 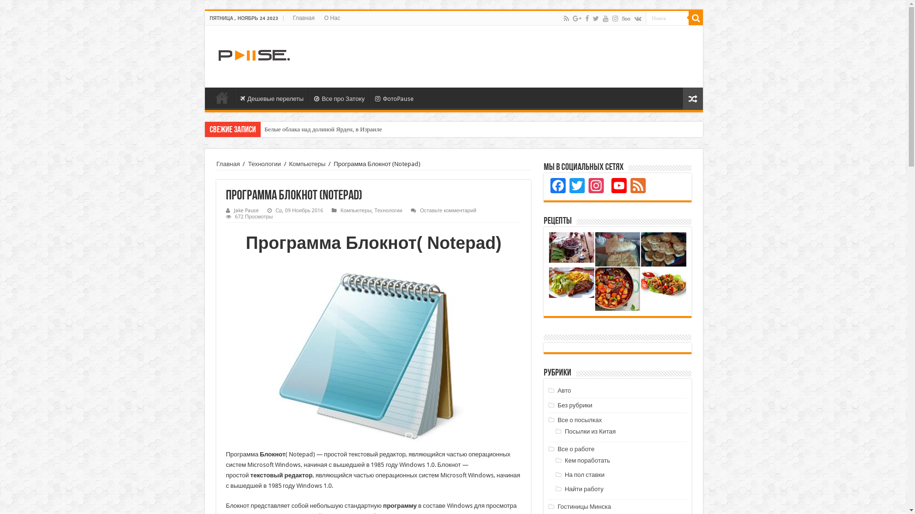 I want to click on Youtube, so click(x=606, y=19).